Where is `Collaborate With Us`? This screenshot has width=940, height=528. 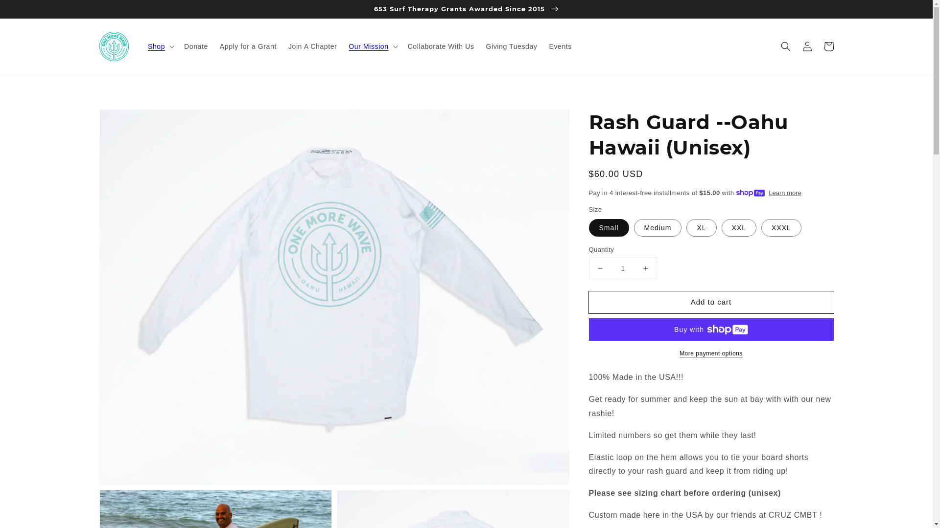 Collaborate With Us is located at coordinates (441, 46).